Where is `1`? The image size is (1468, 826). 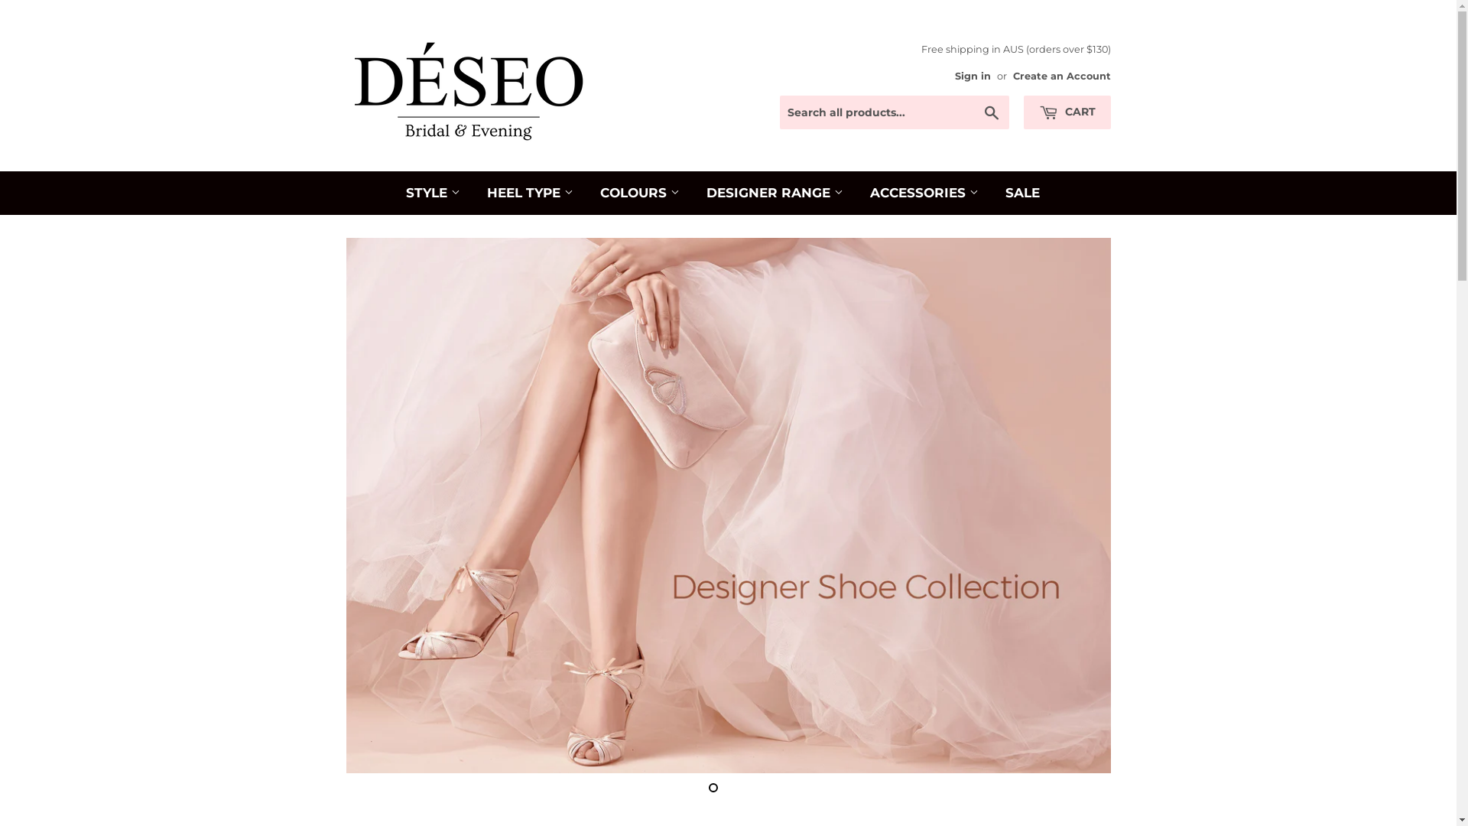
1 is located at coordinates (713, 788).